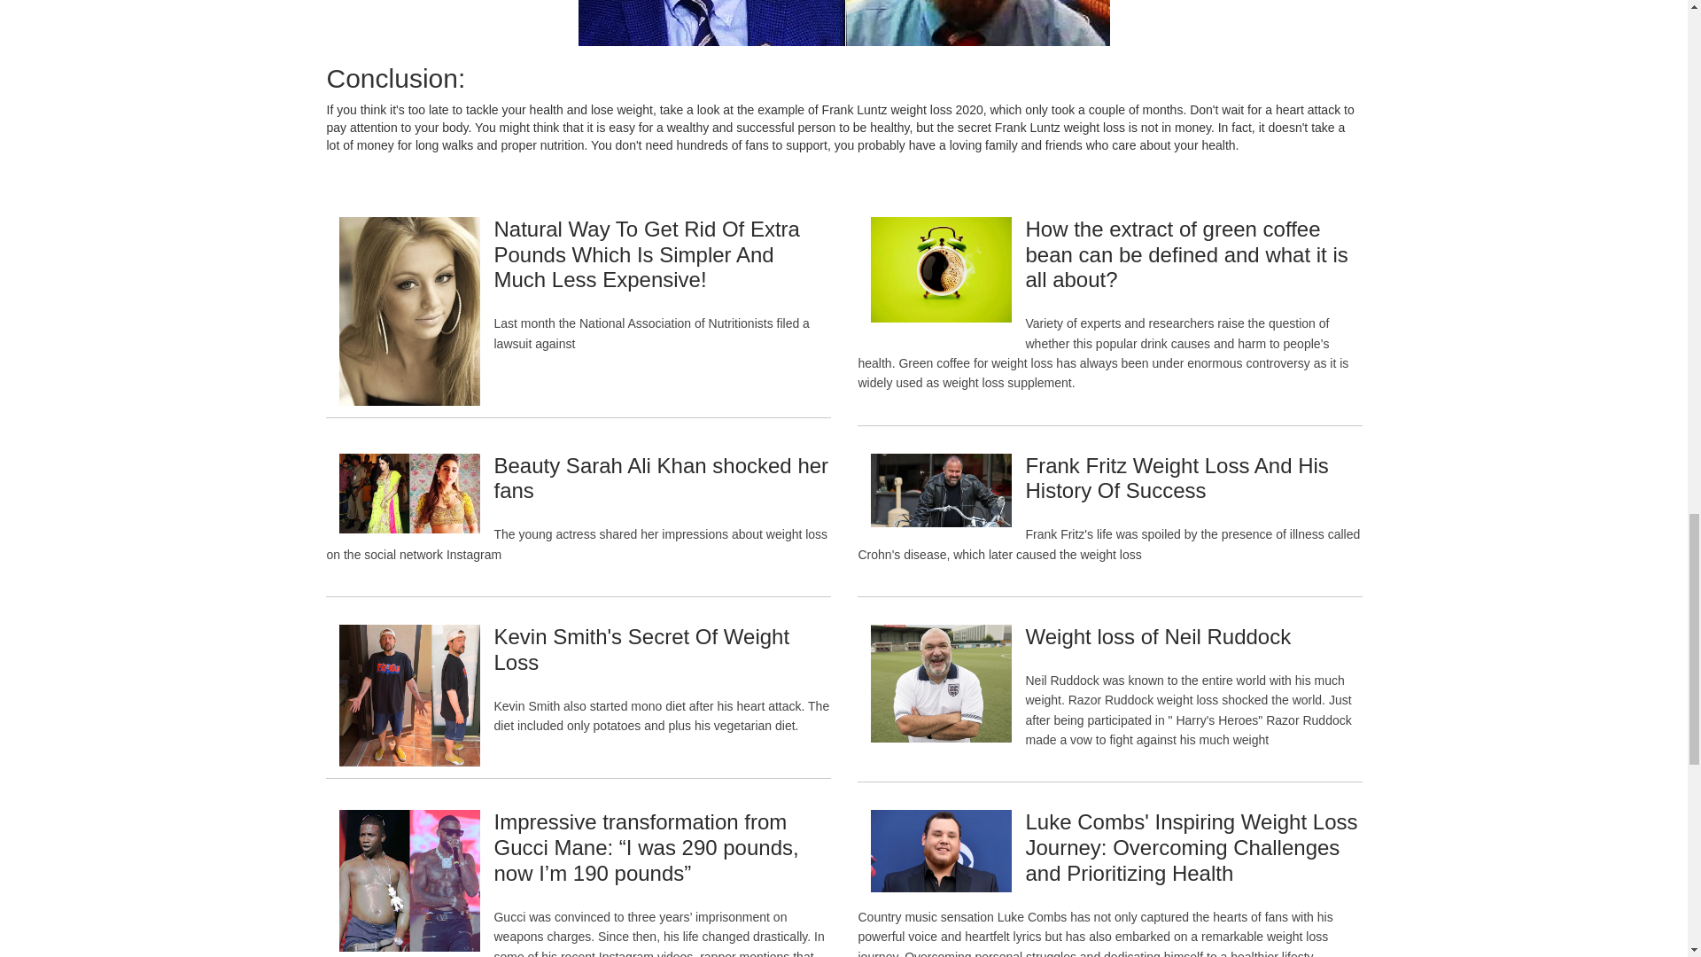  I want to click on Weight loss of Neil Ruddock, so click(1158, 636).